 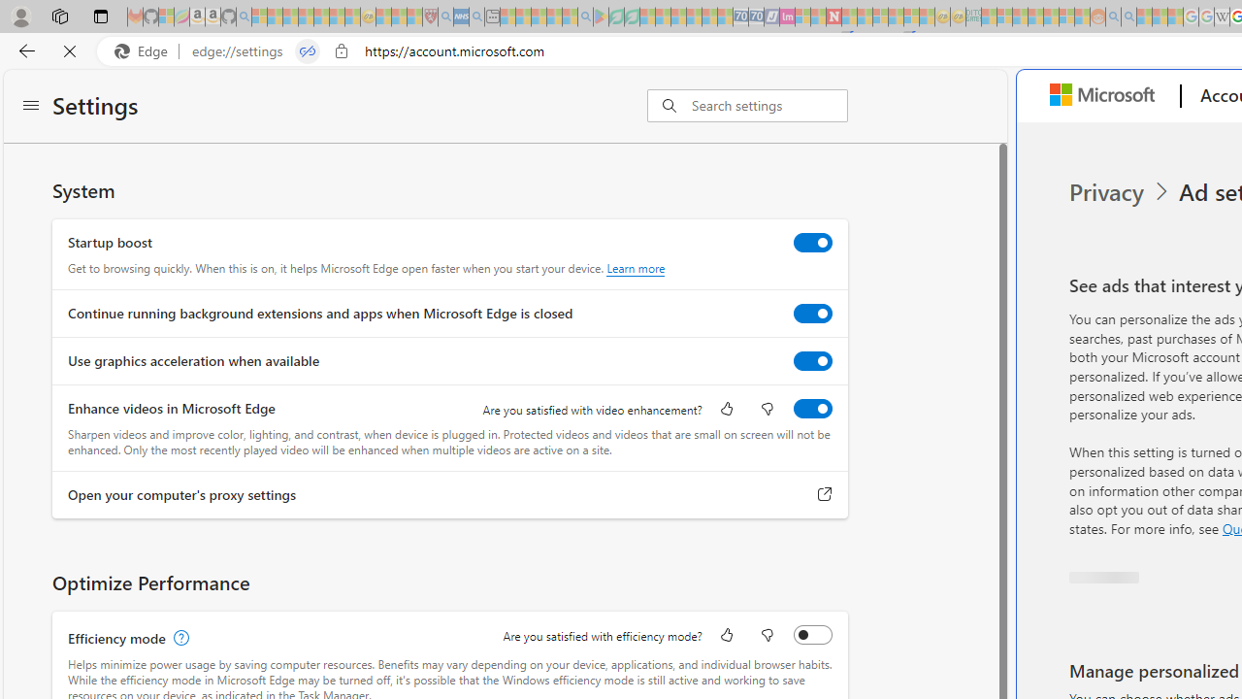 I want to click on Like, so click(x=726, y=637).